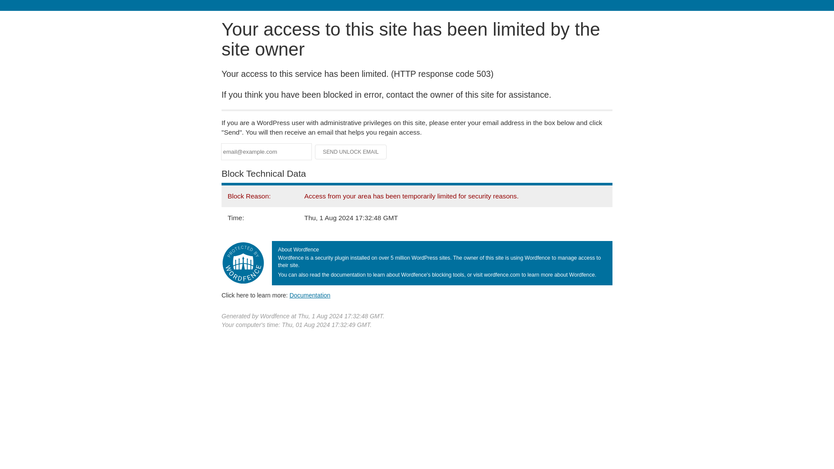 The image size is (834, 469). Describe the element at coordinates (310, 295) in the screenshot. I see `Documentation` at that location.